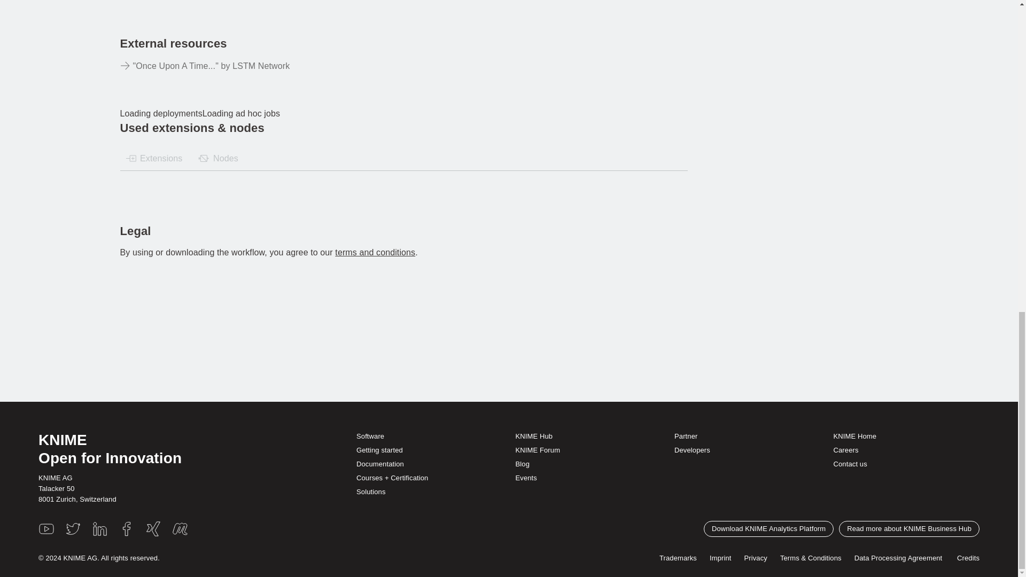 The width and height of the screenshot is (1026, 577). Describe the element at coordinates (126, 529) in the screenshot. I see `Facebook` at that location.